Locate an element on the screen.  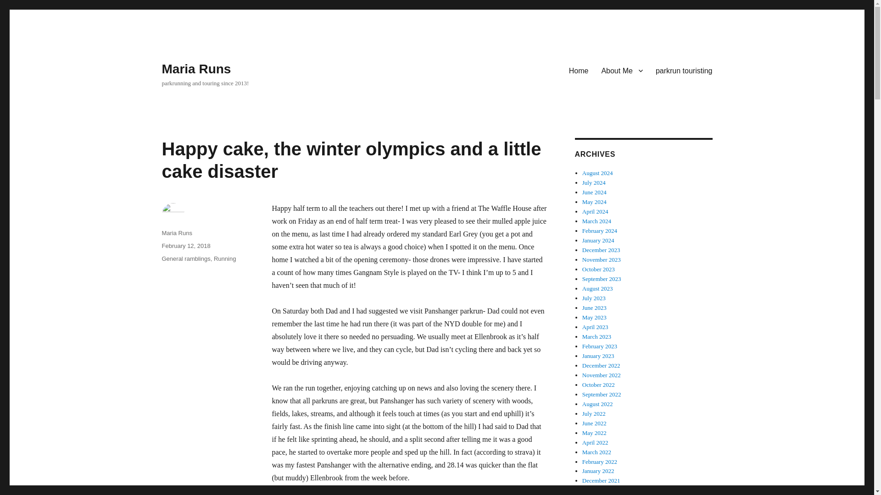
About Me is located at coordinates (621, 70).